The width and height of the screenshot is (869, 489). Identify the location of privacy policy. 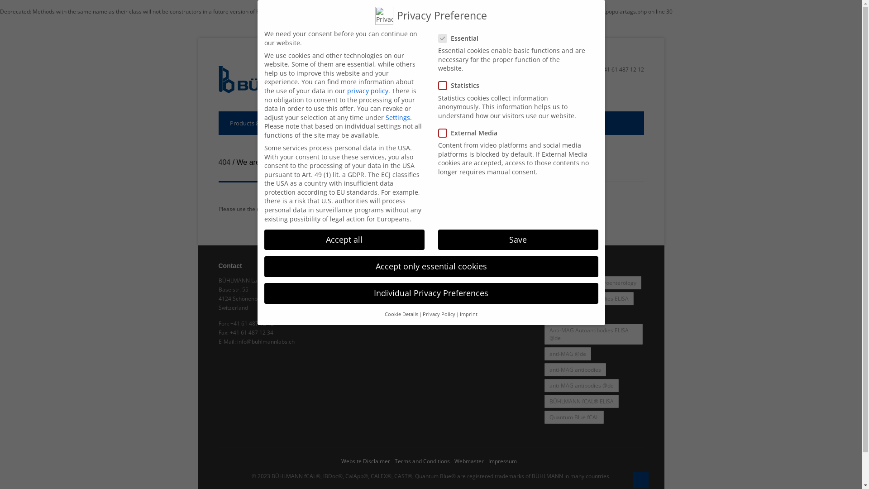
(368, 91).